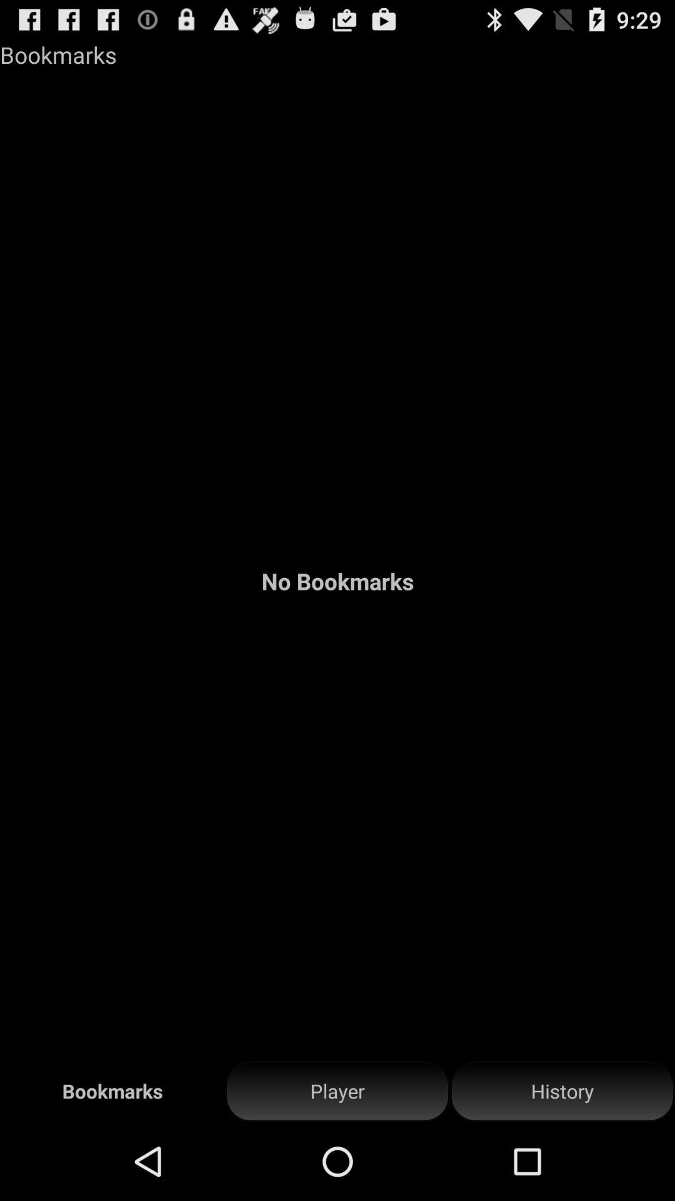 The image size is (675, 1201). Describe the element at coordinates (562, 1091) in the screenshot. I see `turn off button next to the player` at that location.